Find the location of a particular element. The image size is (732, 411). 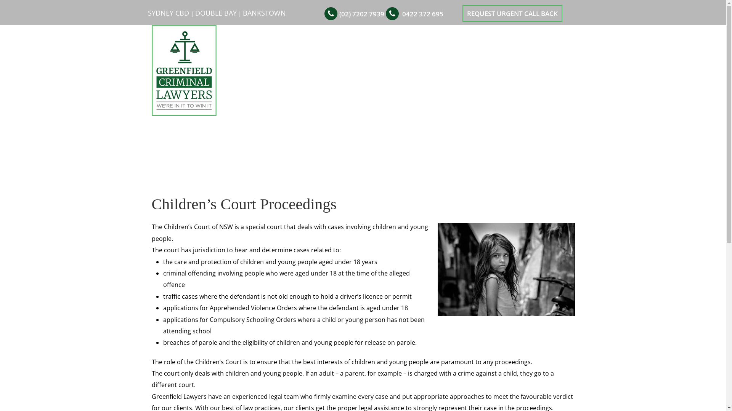

WHY HIRE US is located at coordinates (290, 59).